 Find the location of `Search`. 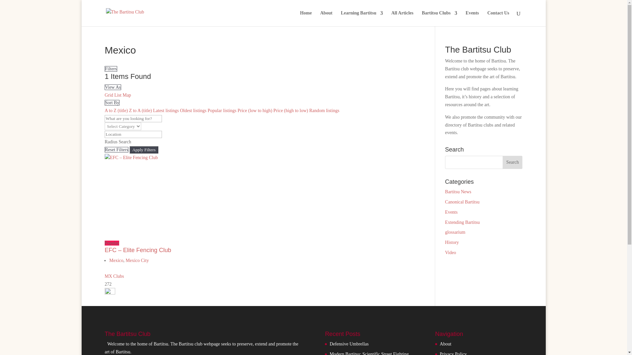

Search is located at coordinates (512, 162).